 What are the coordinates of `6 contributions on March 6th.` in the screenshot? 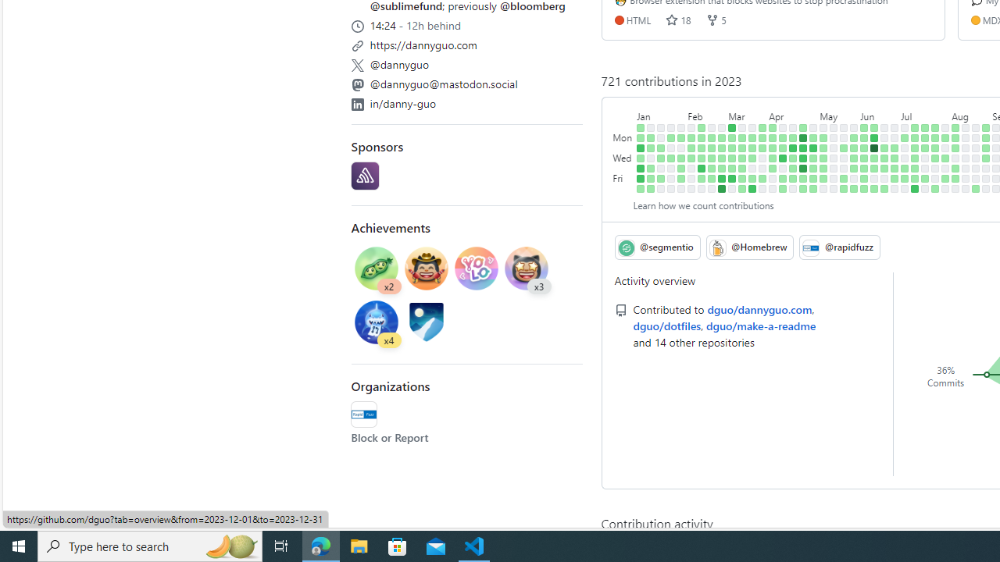 It's located at (732, 137).